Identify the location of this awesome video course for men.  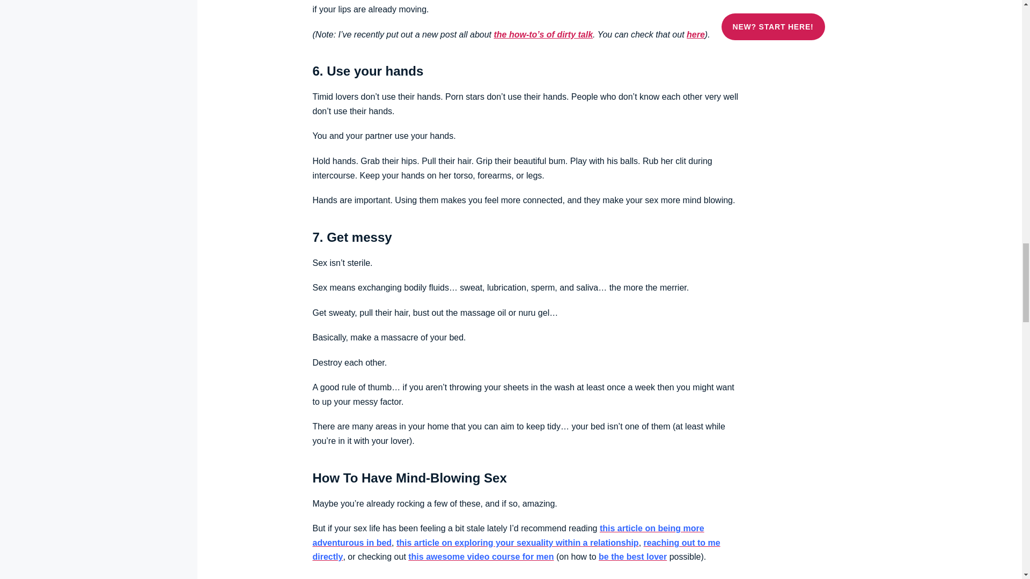
(481, 556).